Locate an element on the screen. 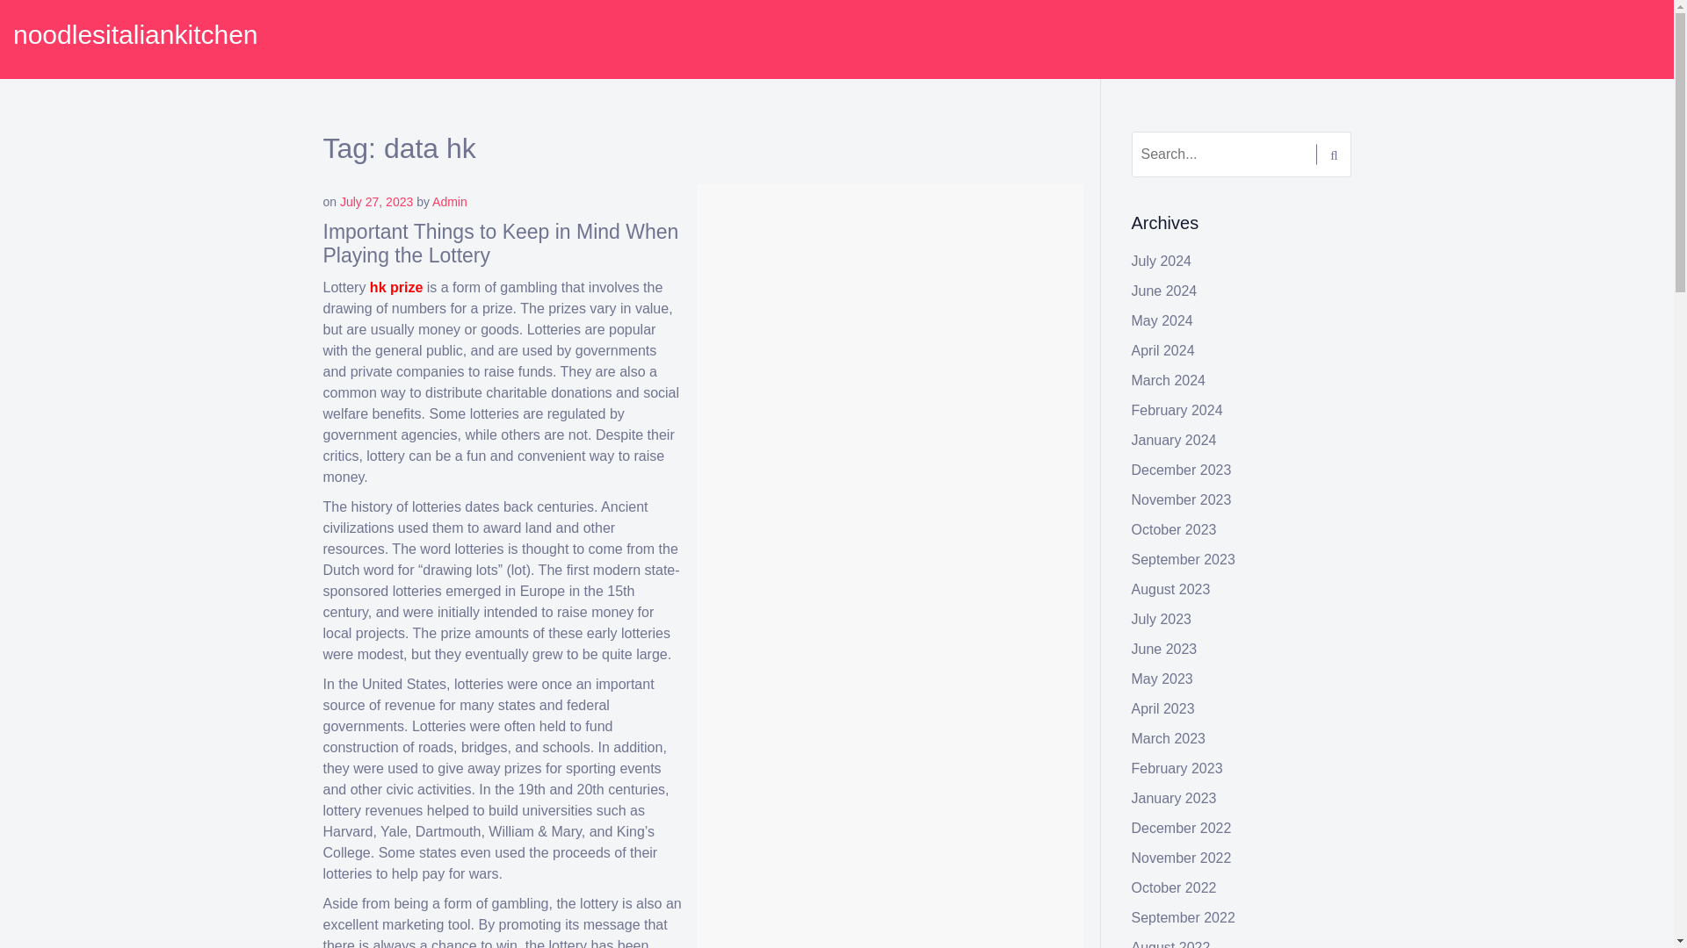 This screenshot has height=948, width=1687. April 2024 is located at coordinates (1163, 350).